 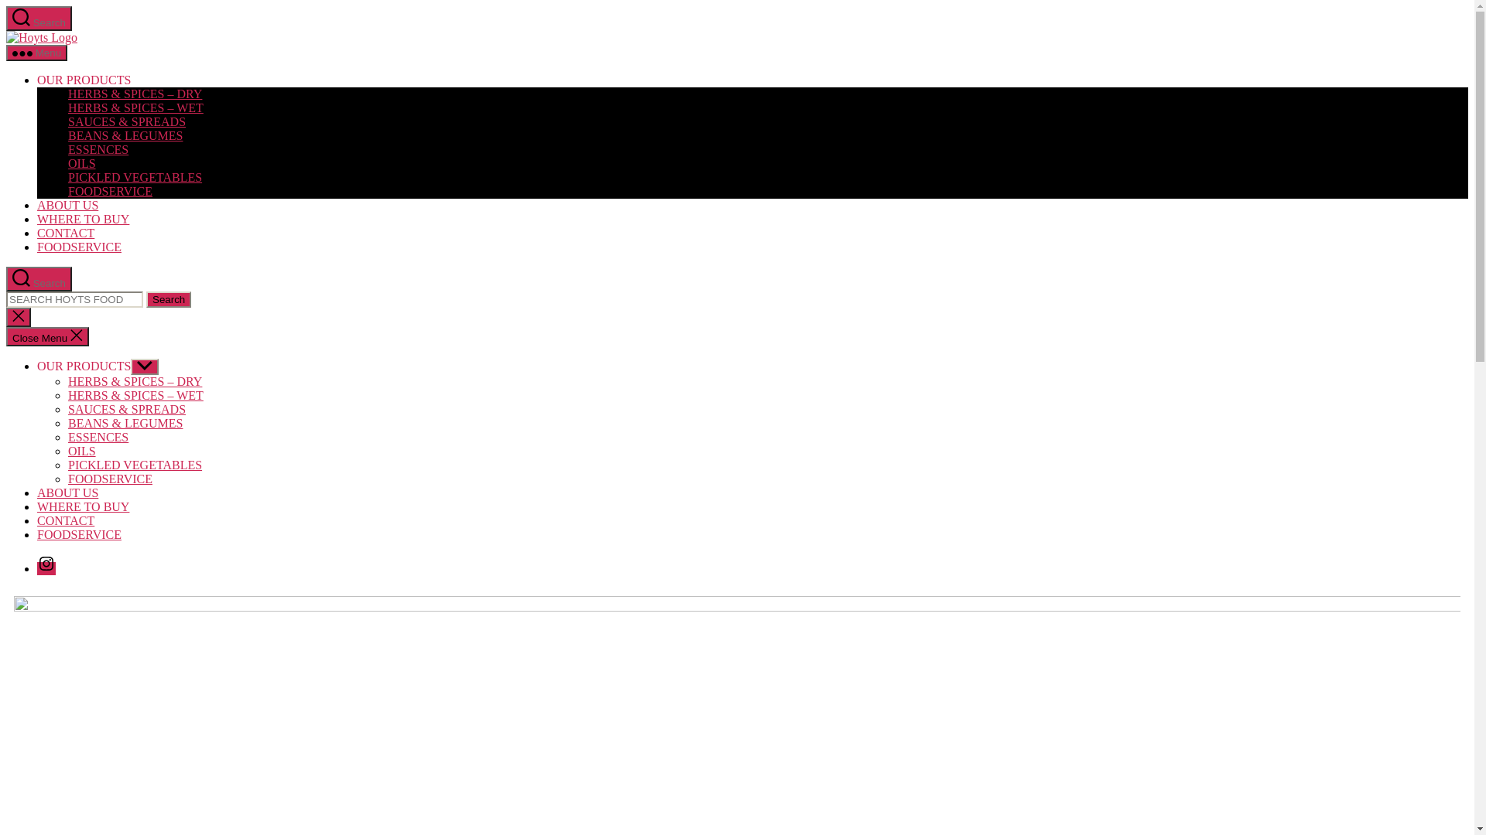 What do you see at coordinates (125, 424) in the screenshot?
I see `BEANS & LEGUMES` at bounding box center [125, 424].